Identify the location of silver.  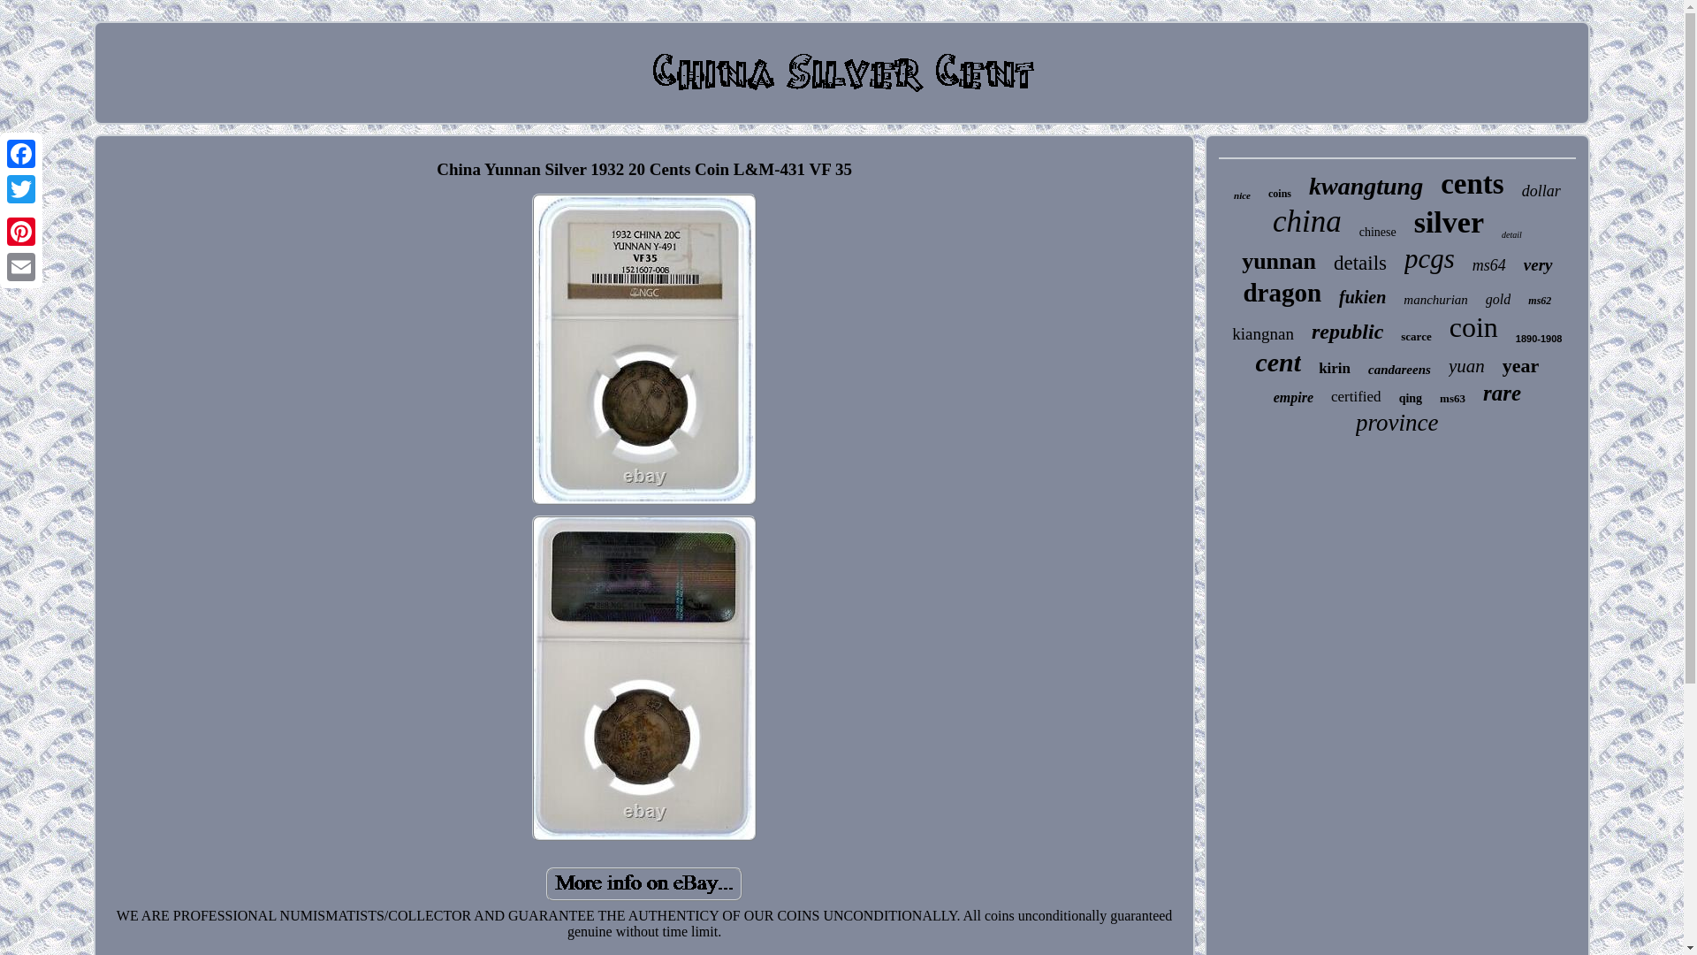
(1448, 223).